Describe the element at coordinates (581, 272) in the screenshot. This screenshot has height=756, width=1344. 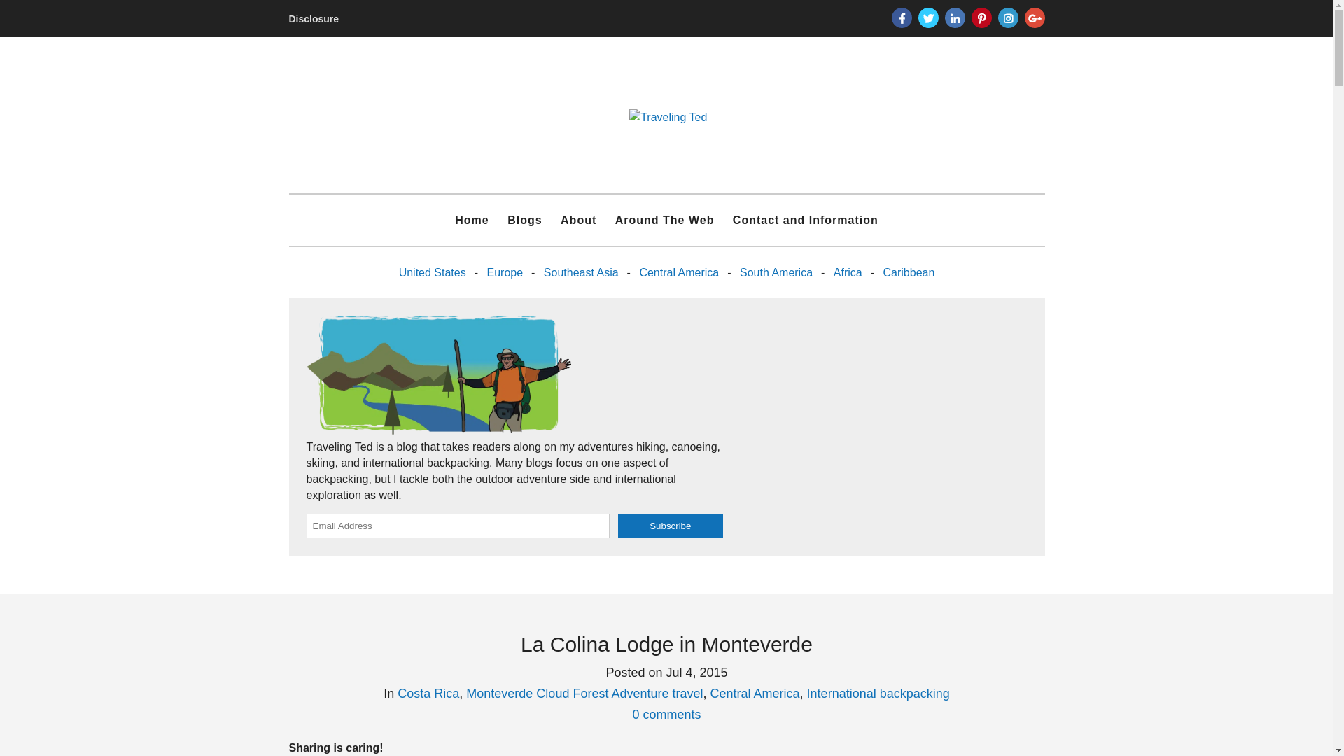
I see `Southeast Asia` at that location.